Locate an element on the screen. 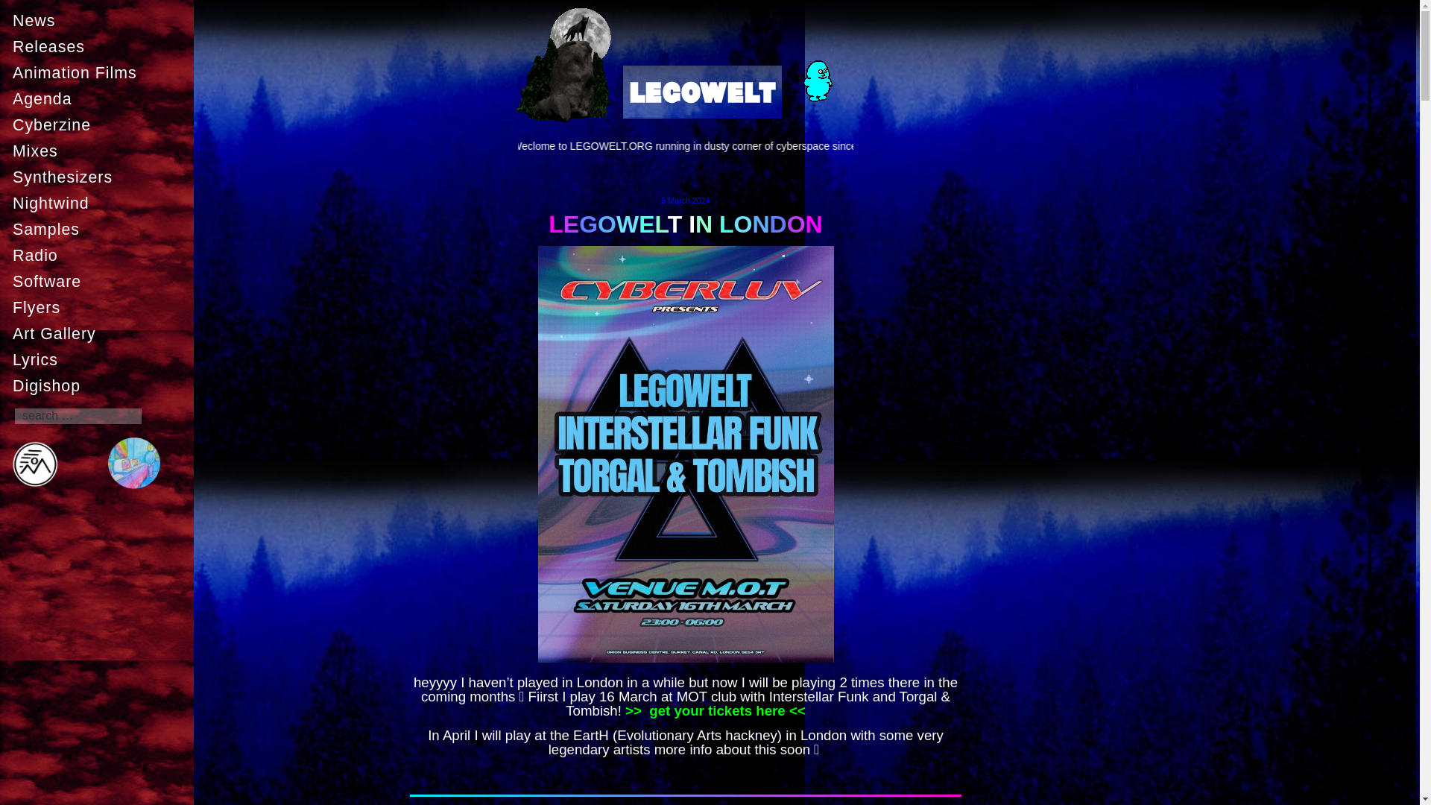  Radio is located at coordinates (100, 255).